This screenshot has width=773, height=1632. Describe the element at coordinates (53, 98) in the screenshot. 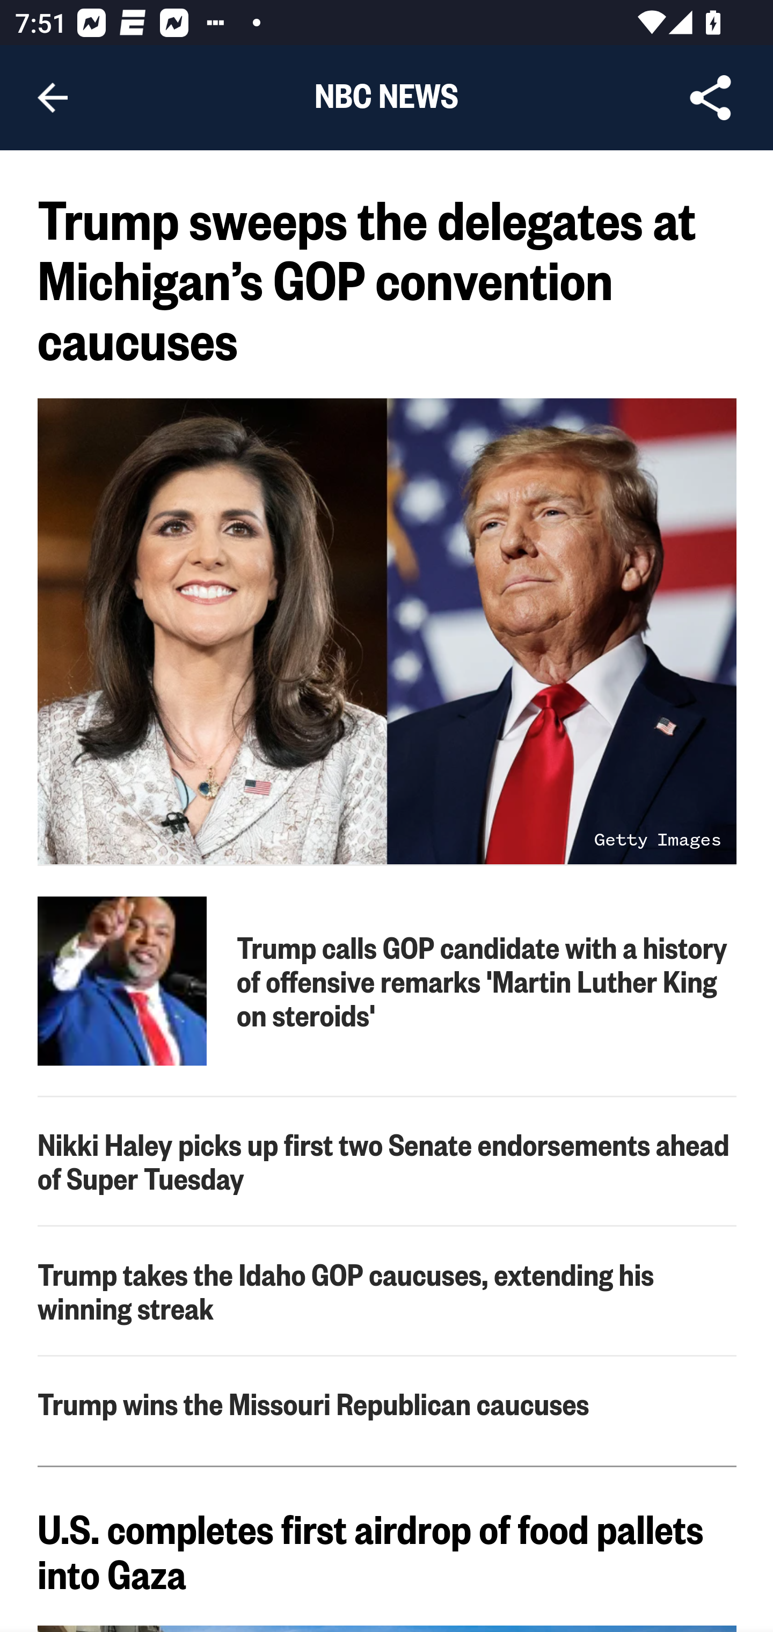

I see `Navigate up` at that location.